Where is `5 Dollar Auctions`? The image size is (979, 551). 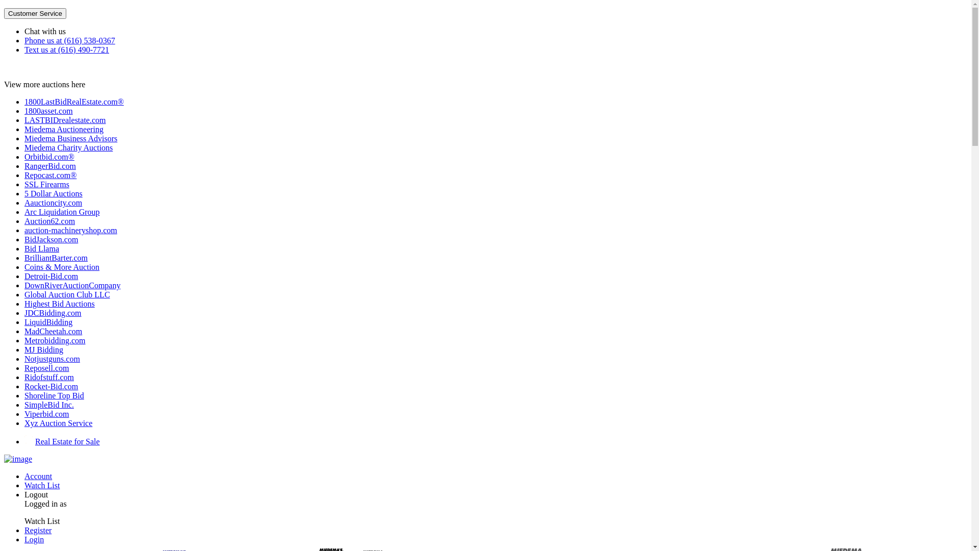 5 Dollar Auctions is located at coordinates (54, 194).